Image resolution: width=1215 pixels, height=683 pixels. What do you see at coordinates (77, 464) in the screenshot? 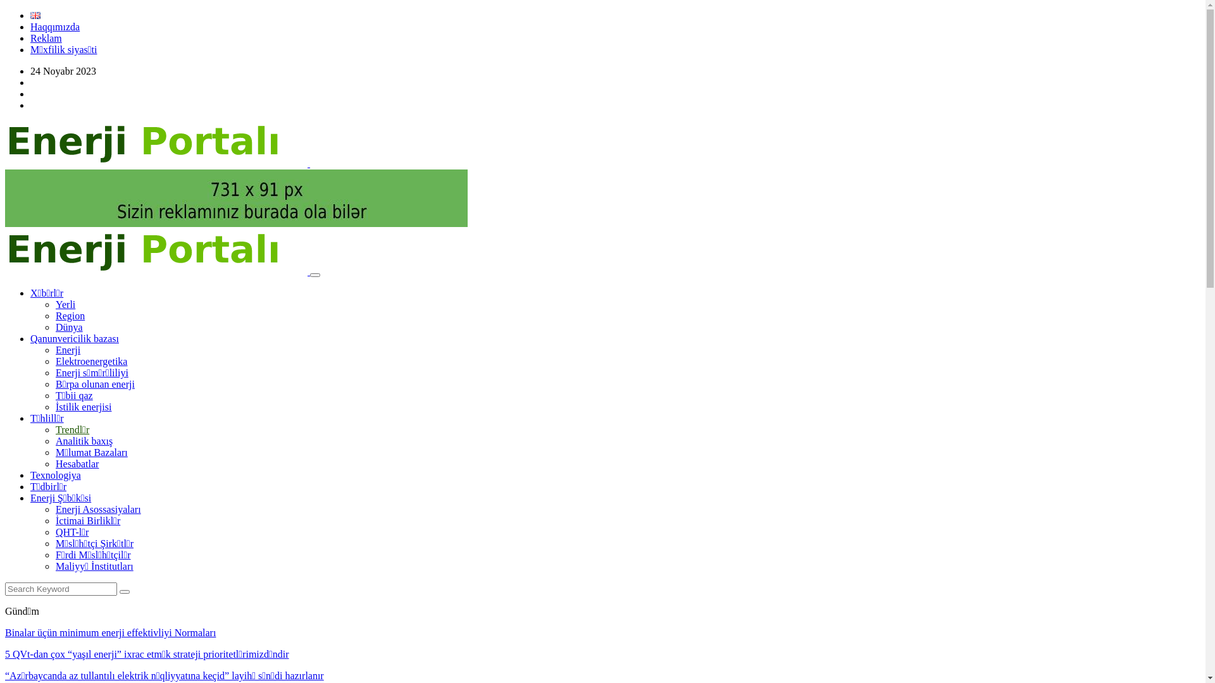
I see `Hesabatlar` at bounding box center [77, 464].